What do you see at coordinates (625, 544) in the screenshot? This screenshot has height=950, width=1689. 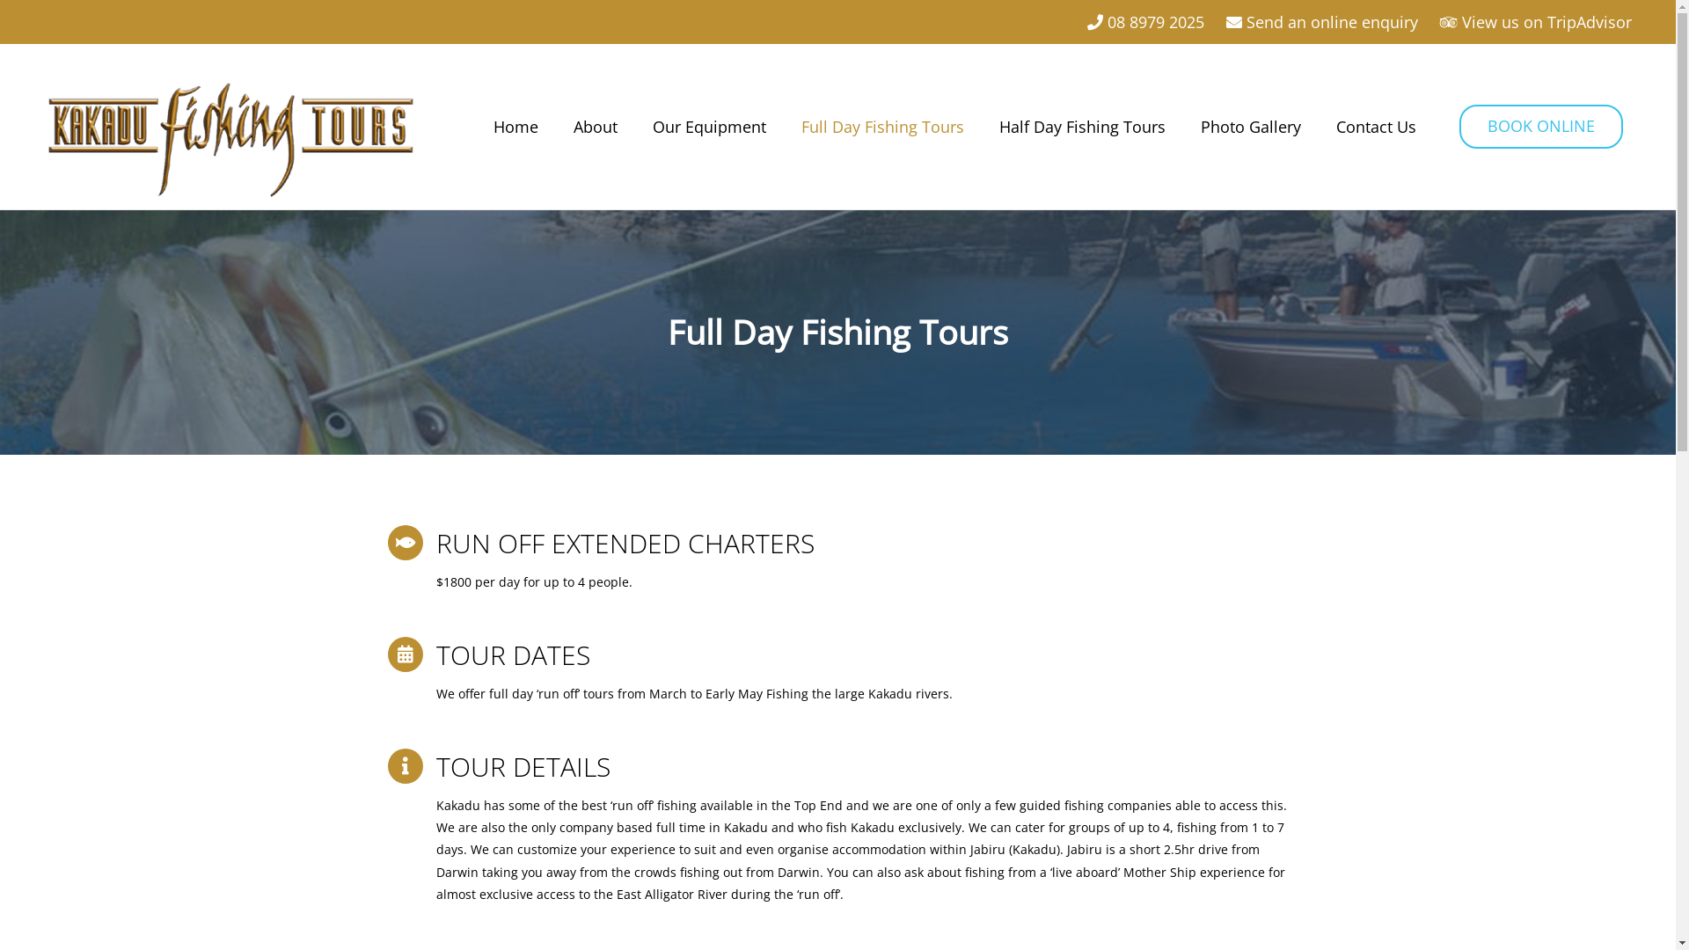 I see `RUN OFF EXTENDED CHARTERS` at bounding box center [625, 544].